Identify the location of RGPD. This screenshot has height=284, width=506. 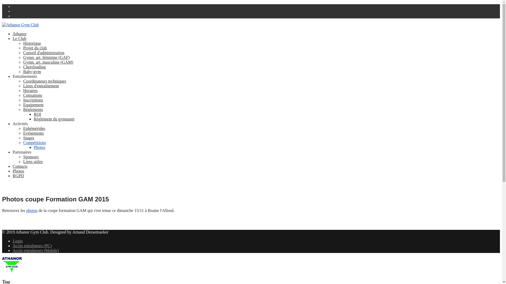
(18, 176).